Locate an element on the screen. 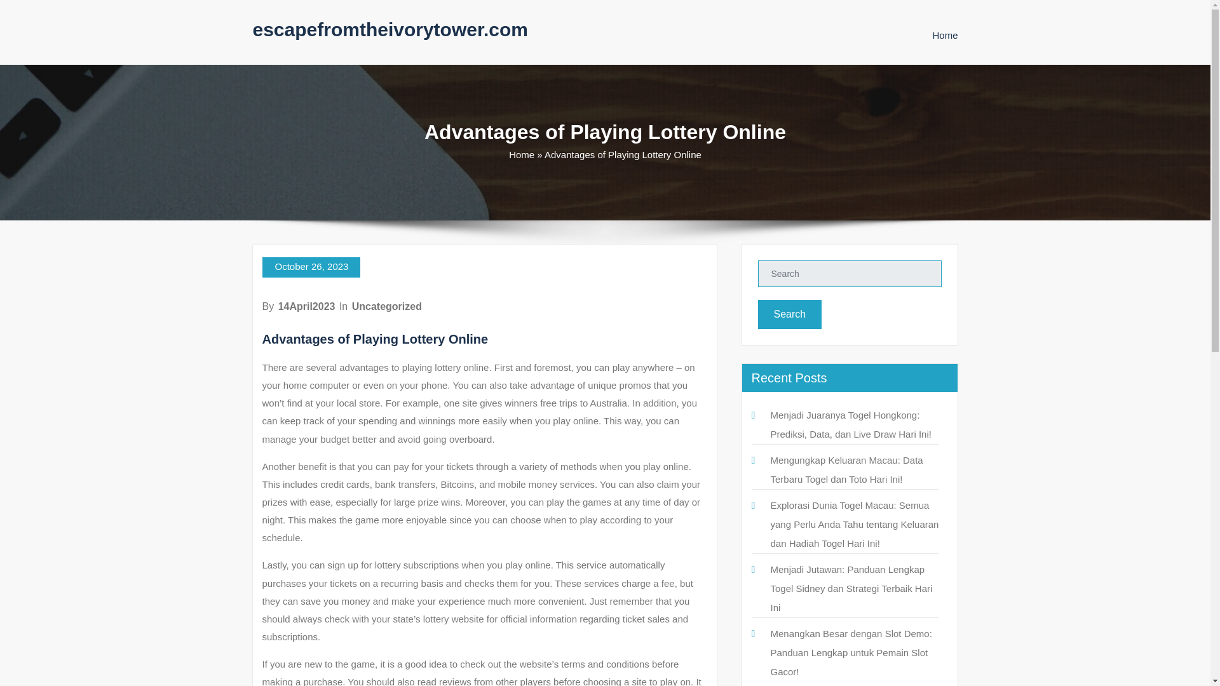  Uncategorized is located at coordinates (387, 306).